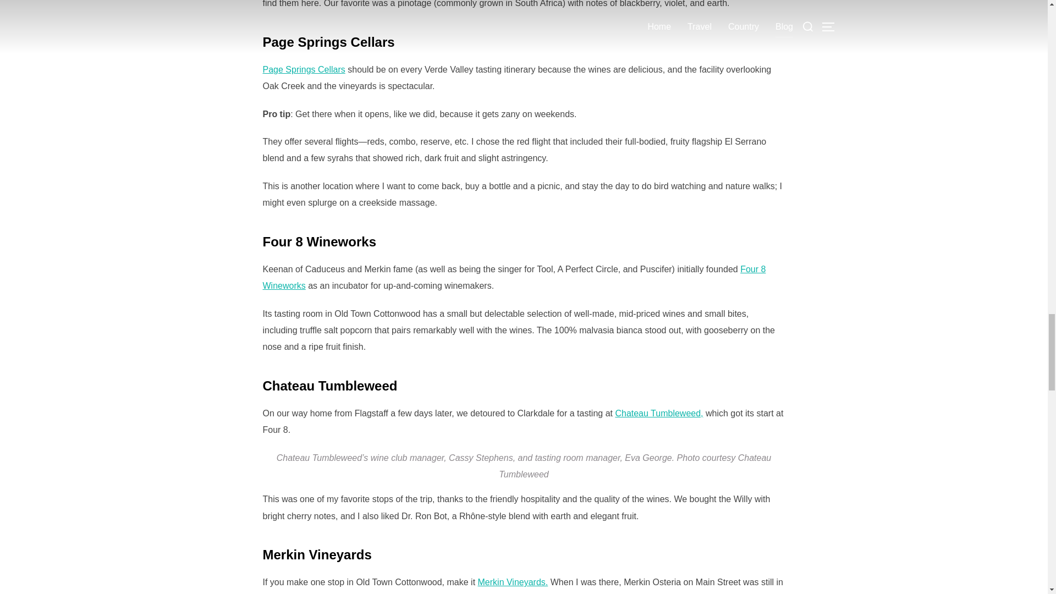 The width and height of the screenshot is (1056, 594). Describe the element at coordinates (304, 69) in the screenshot. I see `Page Springs Cellars` at that location.